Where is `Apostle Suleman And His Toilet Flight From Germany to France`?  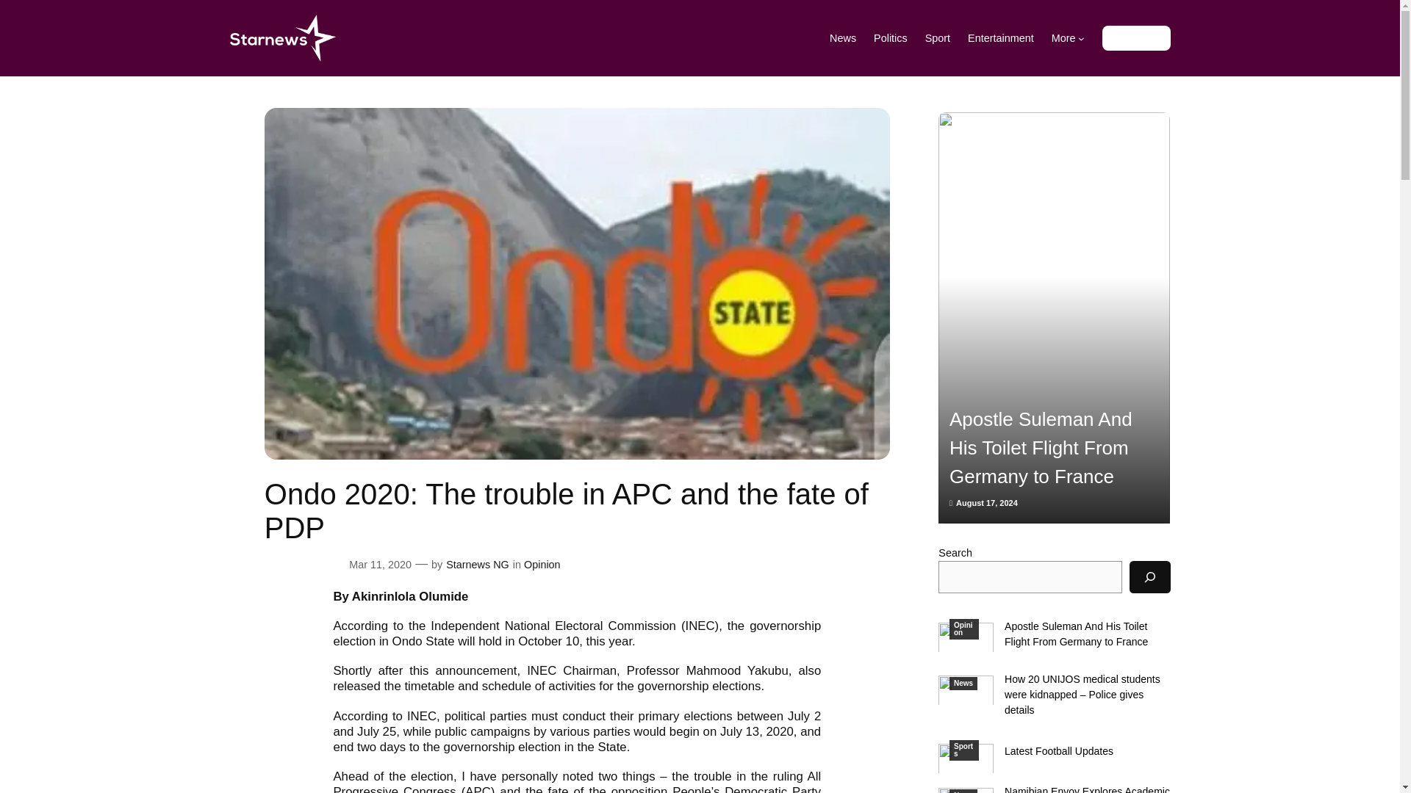 Apostle Suleman And His Toilet Flight From Germany to France is located at coordinates (1087, 634).